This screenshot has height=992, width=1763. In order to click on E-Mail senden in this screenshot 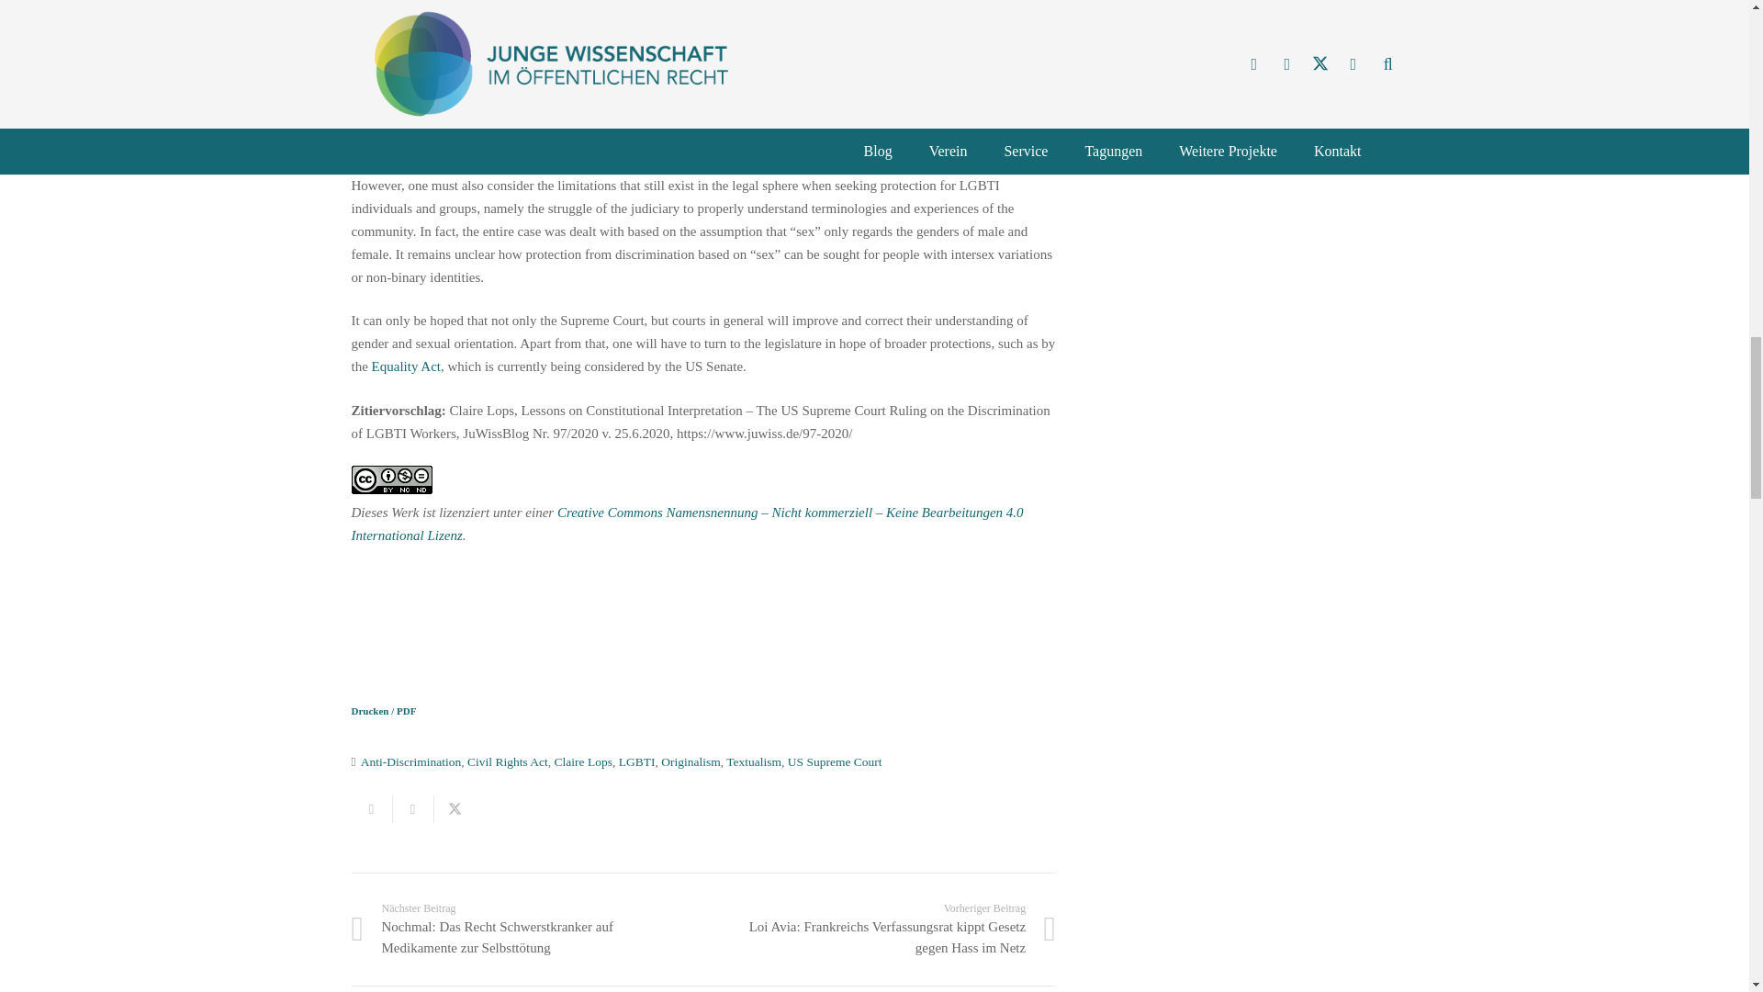, I will do `click(371, 809)`.